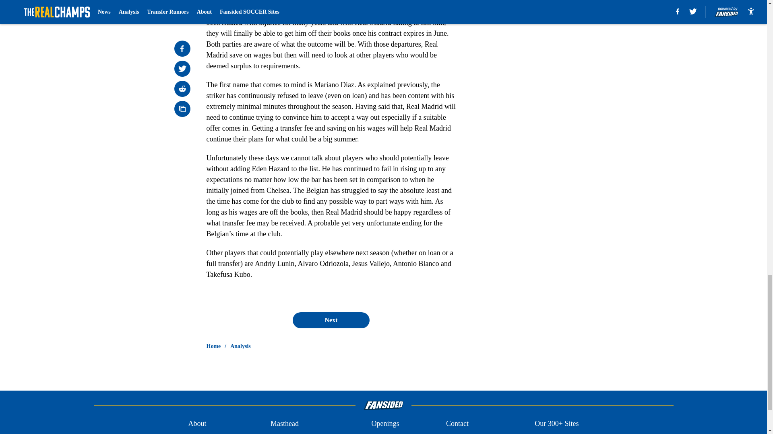 The height and width of the screenshot is (434, 773). What do you see at coordinates (284, 424) in the screenshot?
I see `Masthead` at bounding box center [284, 424].